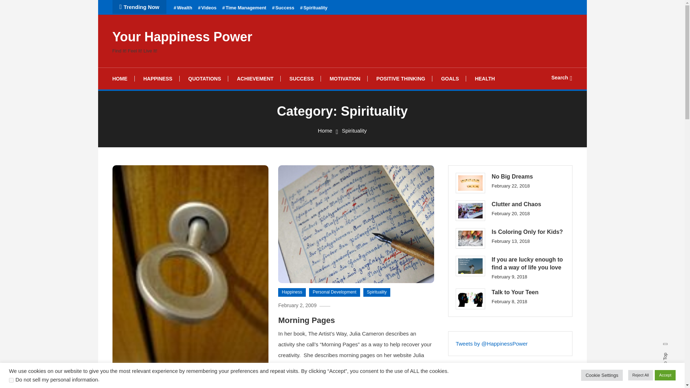  I want to click on Spirituality, so click(313, 8).